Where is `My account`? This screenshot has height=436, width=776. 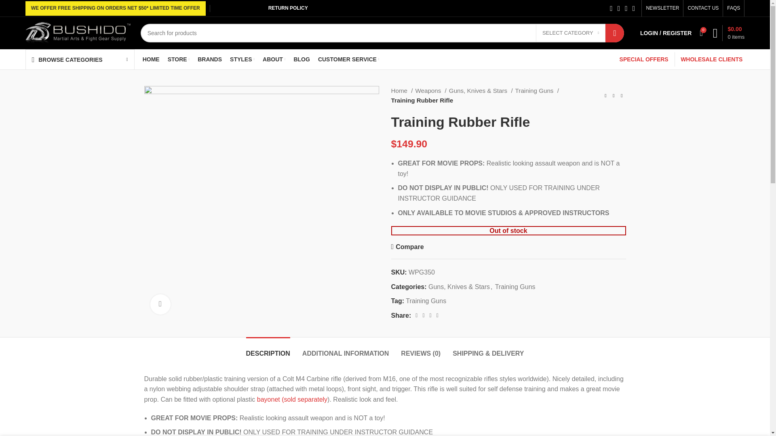
My account is located at coordinates (666, 33).